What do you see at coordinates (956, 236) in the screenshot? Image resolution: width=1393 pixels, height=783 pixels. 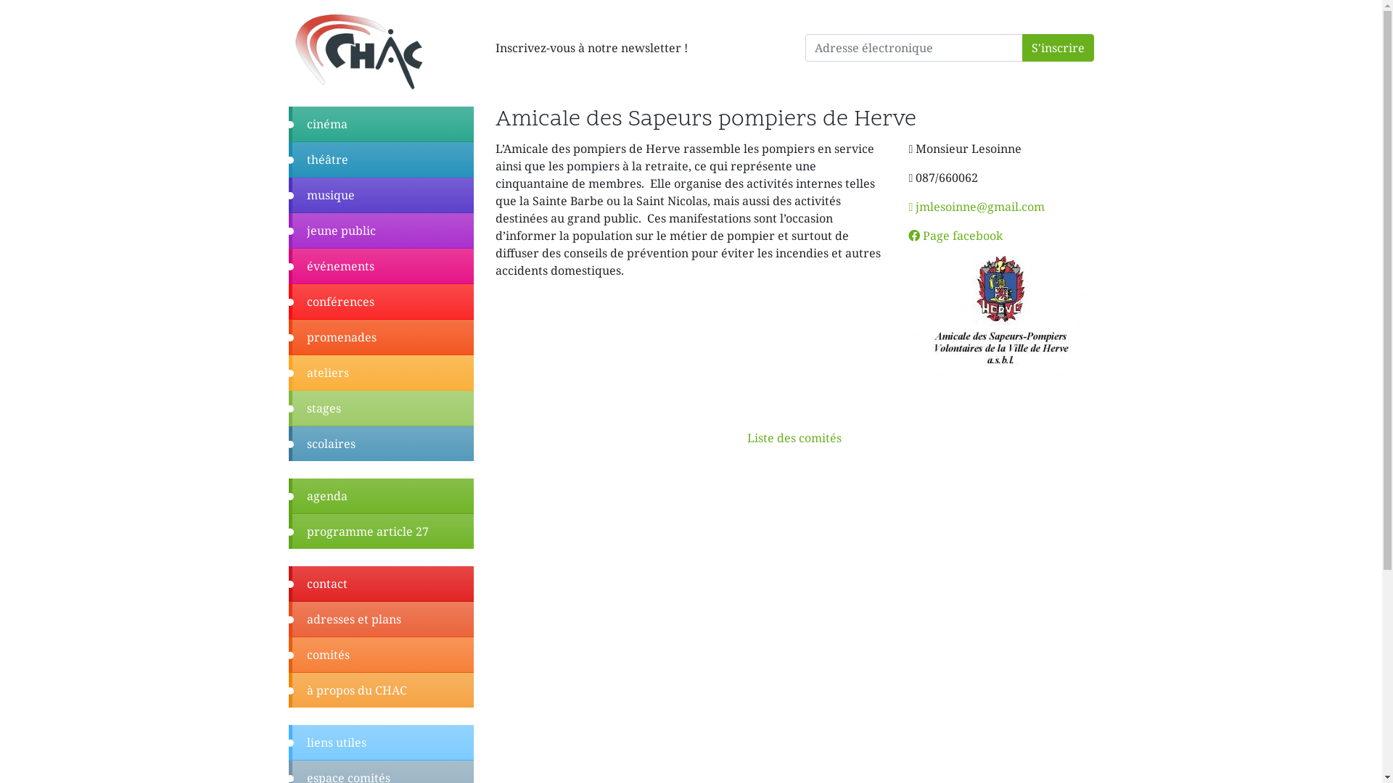 I see `Page facebook` at bounding box center [956, 236].